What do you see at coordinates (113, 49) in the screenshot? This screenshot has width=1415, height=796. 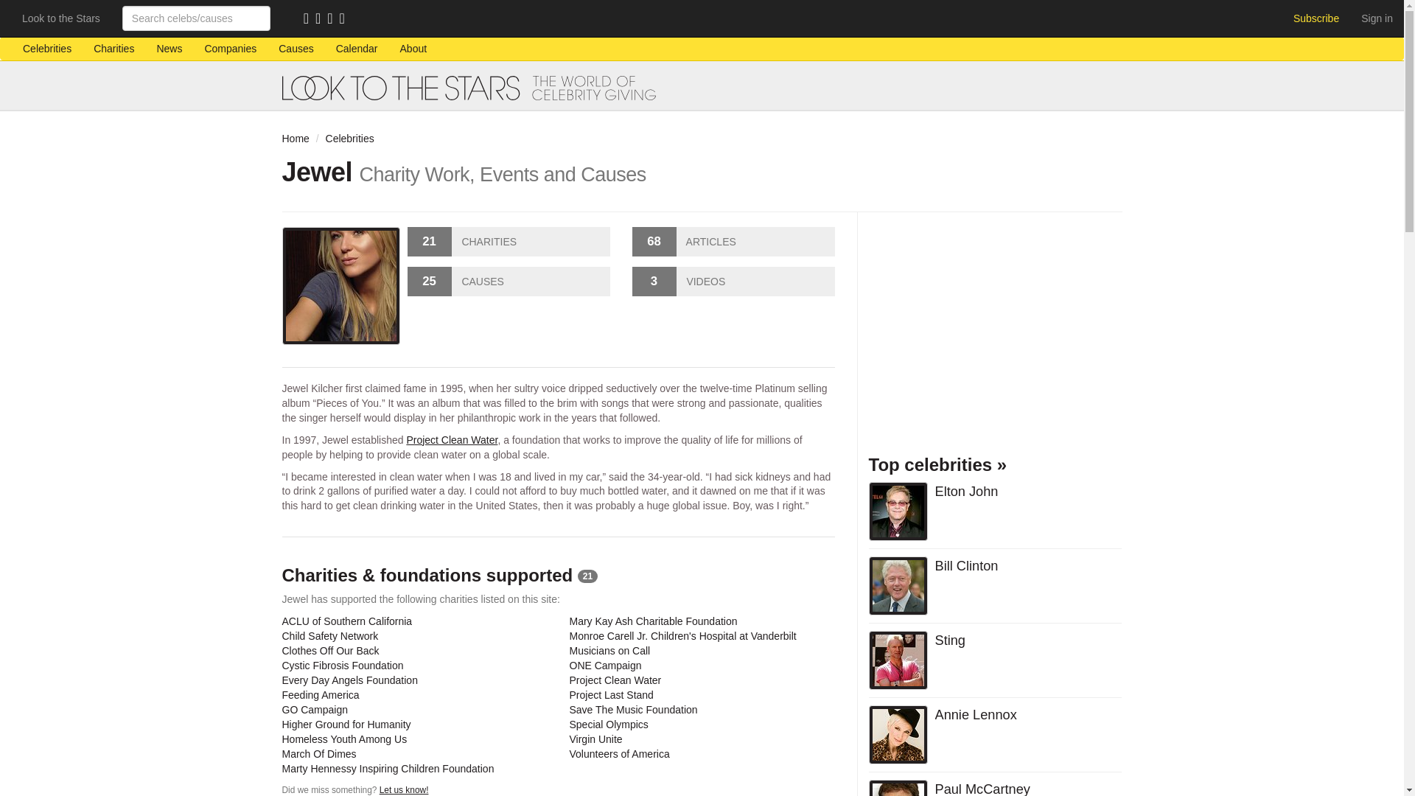 I see `2396 charities with celebrity supporters` at bounding box center [113, 49].